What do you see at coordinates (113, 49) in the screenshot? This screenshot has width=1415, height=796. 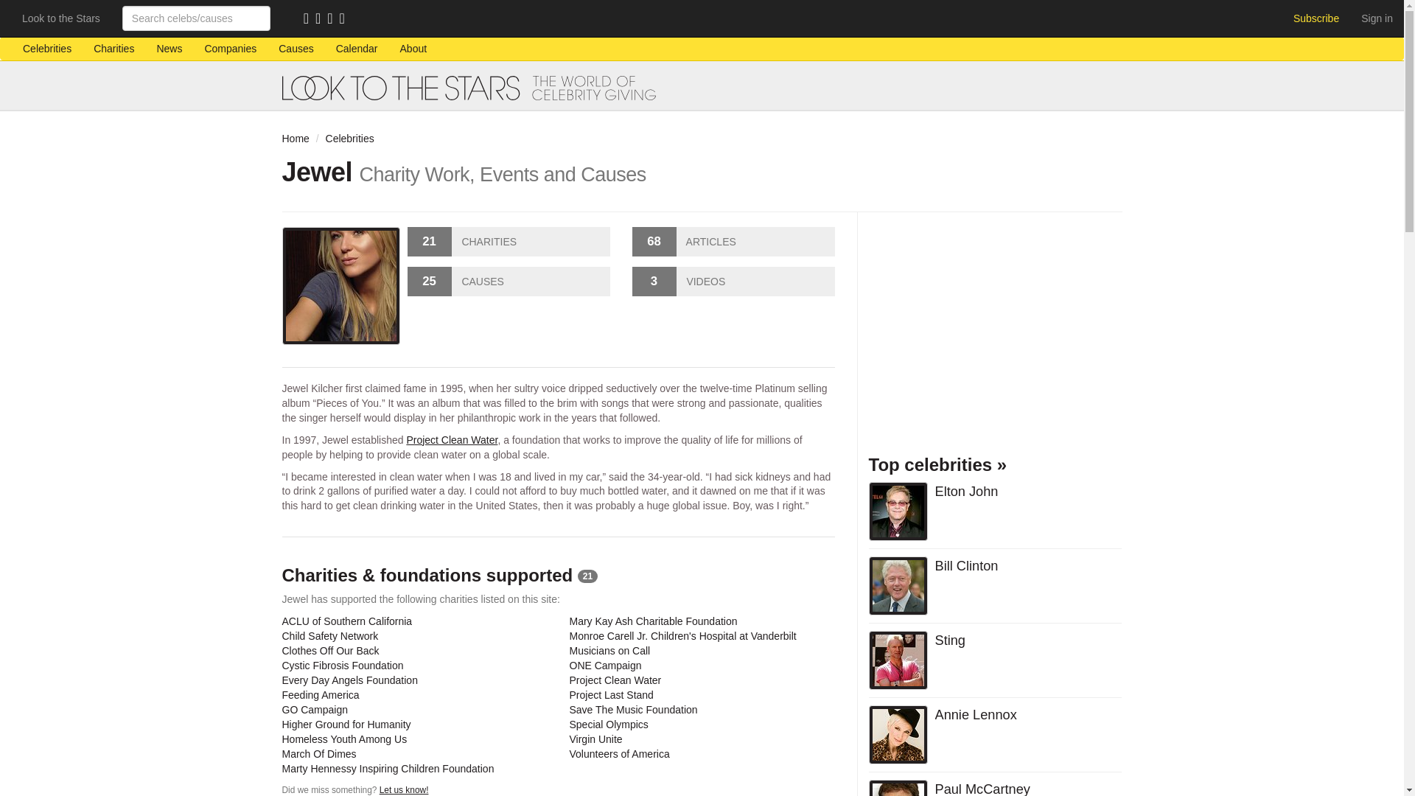 I see `2396 charities with celebrity supporters` at bounding box center [113, 49].